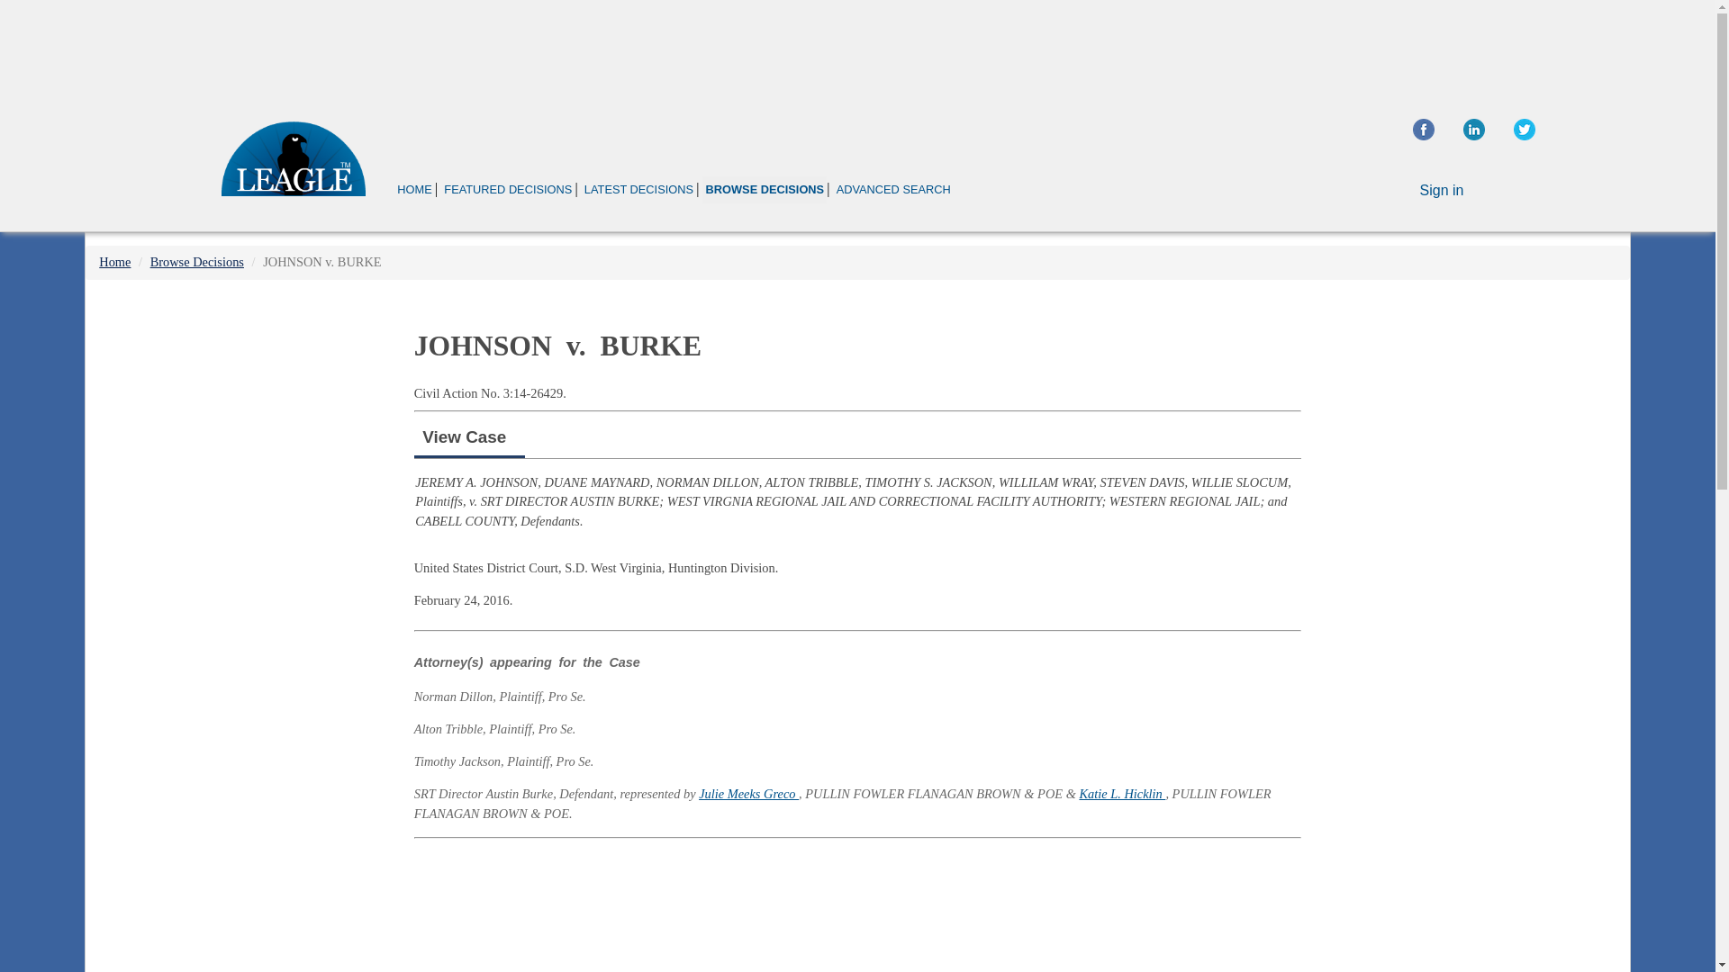 The image size is (1729, 972). I want to click on ADVANCED SEARCH, so click(893, 189).